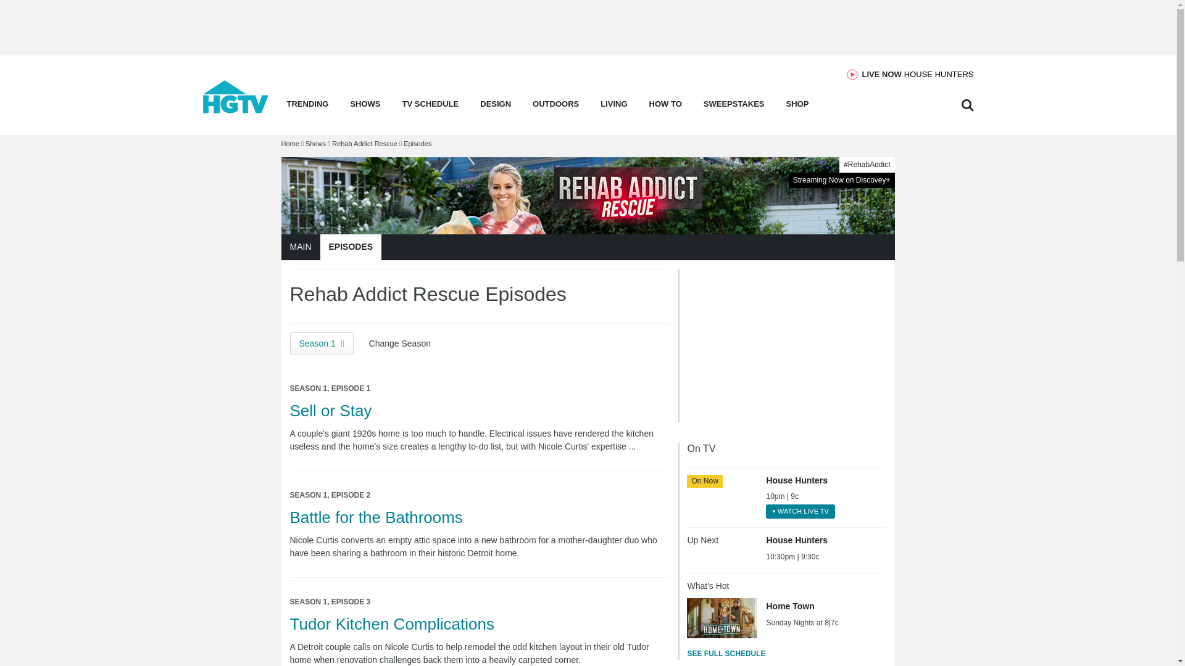 This screenshot has width=1185, height=666. I want to click on Home Town, so click(722, 617).